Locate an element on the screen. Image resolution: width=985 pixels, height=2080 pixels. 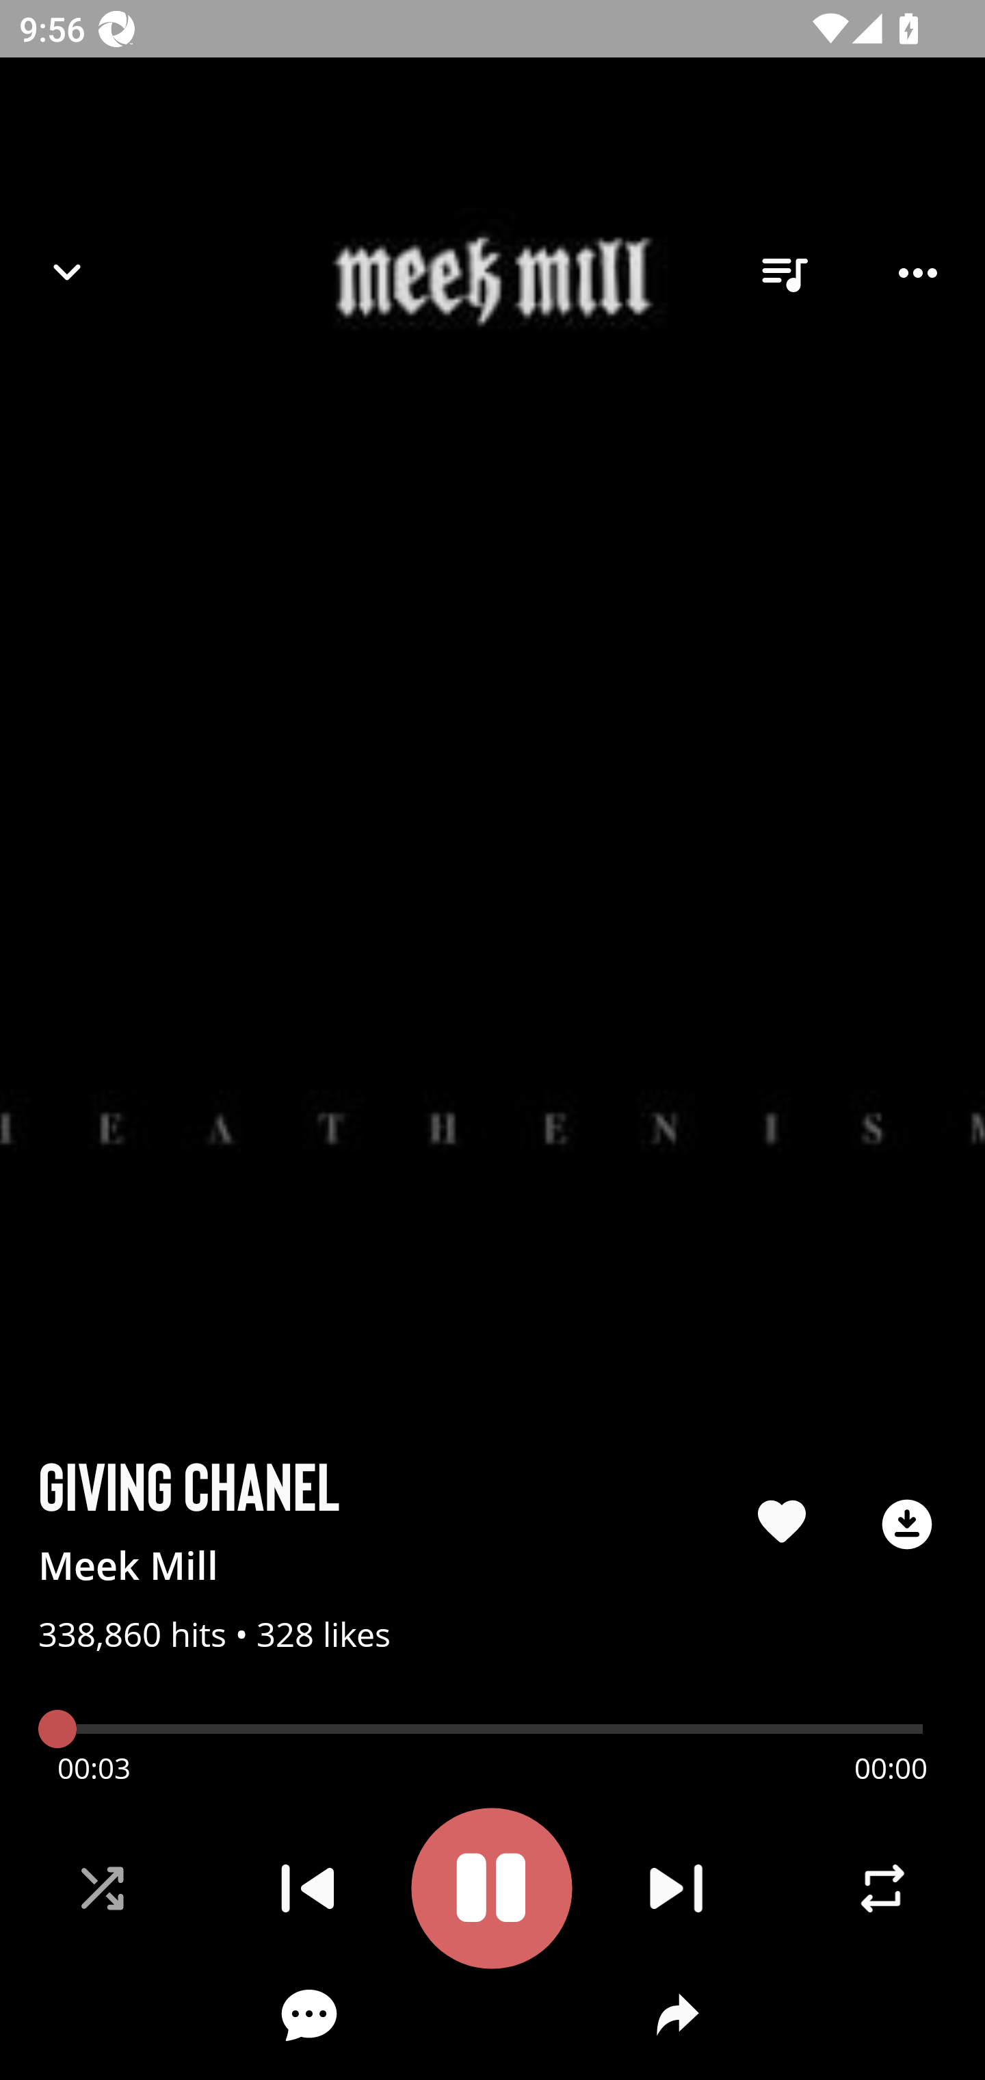
queue is located at coordinates (784, 274).